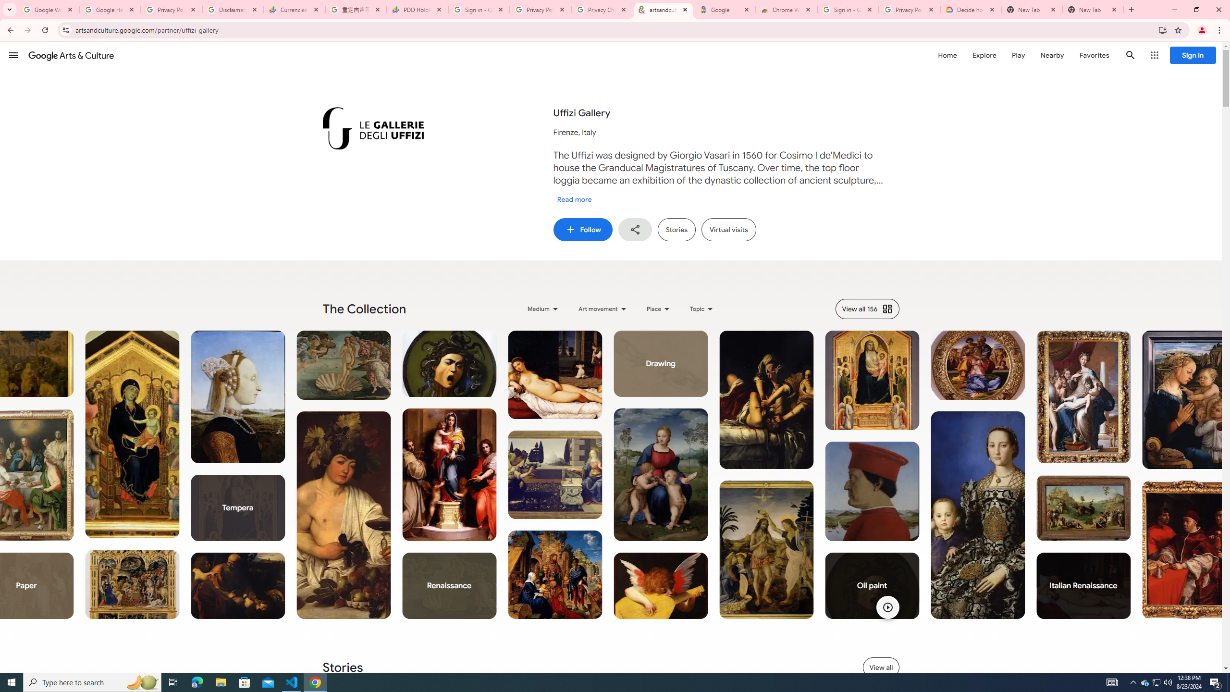 The image size is (1230, 692). Describe the element at coordinates (1163, 30) in the screenshot. I see `Install Google Arts & Culture` at that location.